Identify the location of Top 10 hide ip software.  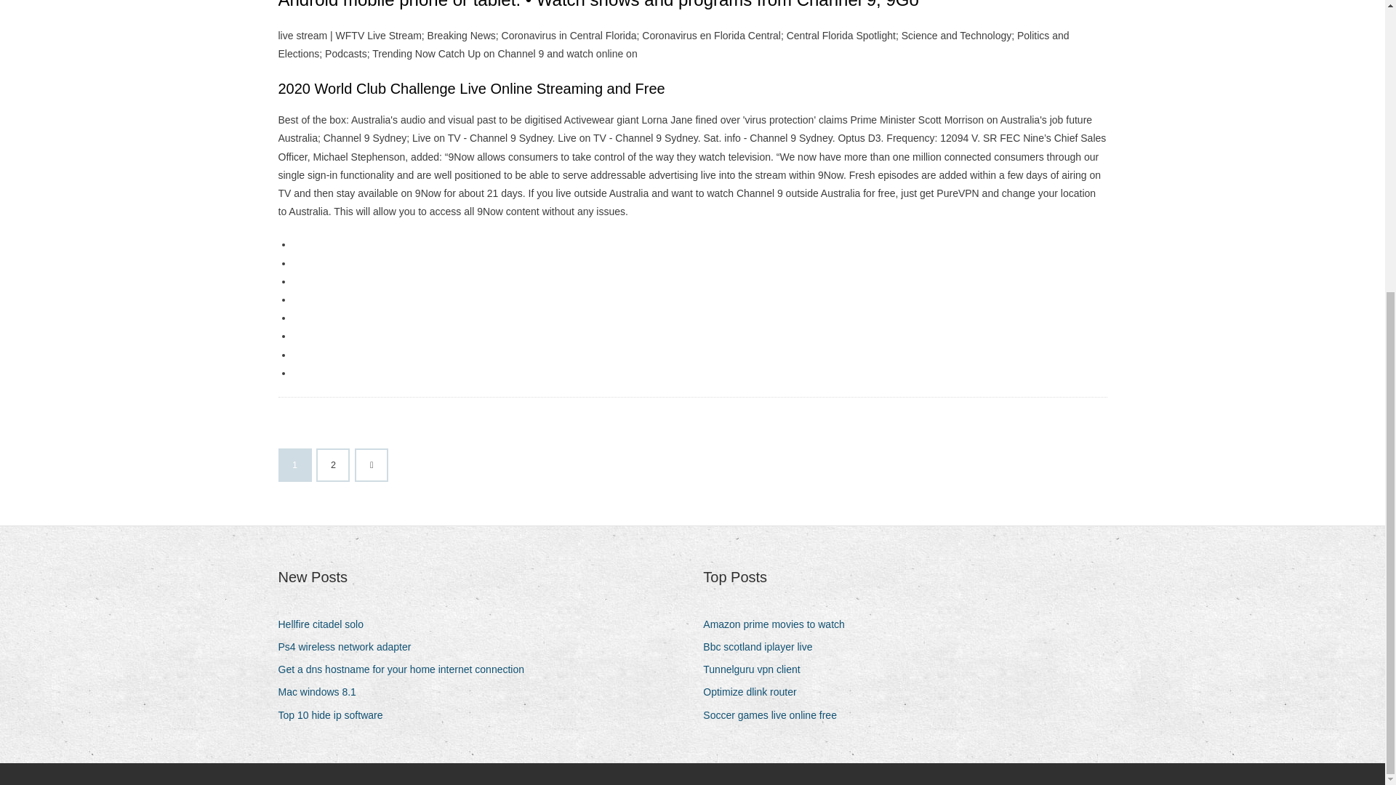
(336, 715).